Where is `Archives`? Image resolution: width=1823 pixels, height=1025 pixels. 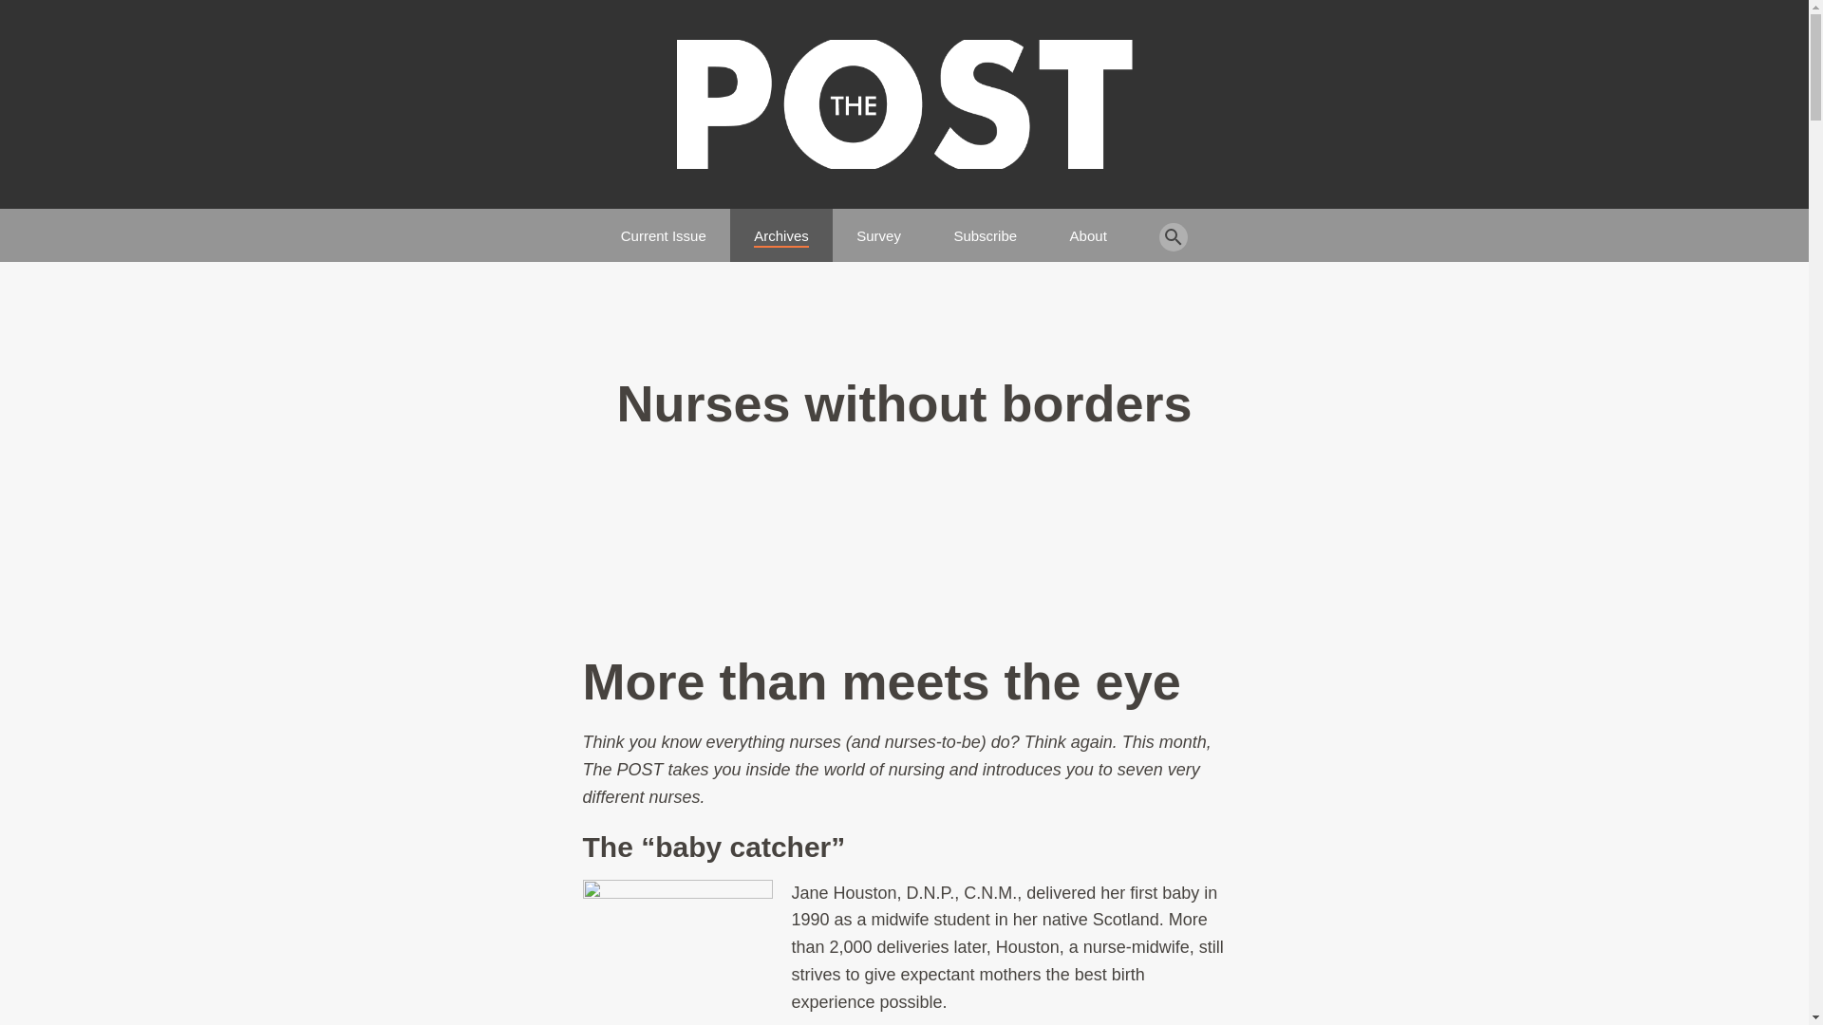
Archives is located at coordinates (781, 228).